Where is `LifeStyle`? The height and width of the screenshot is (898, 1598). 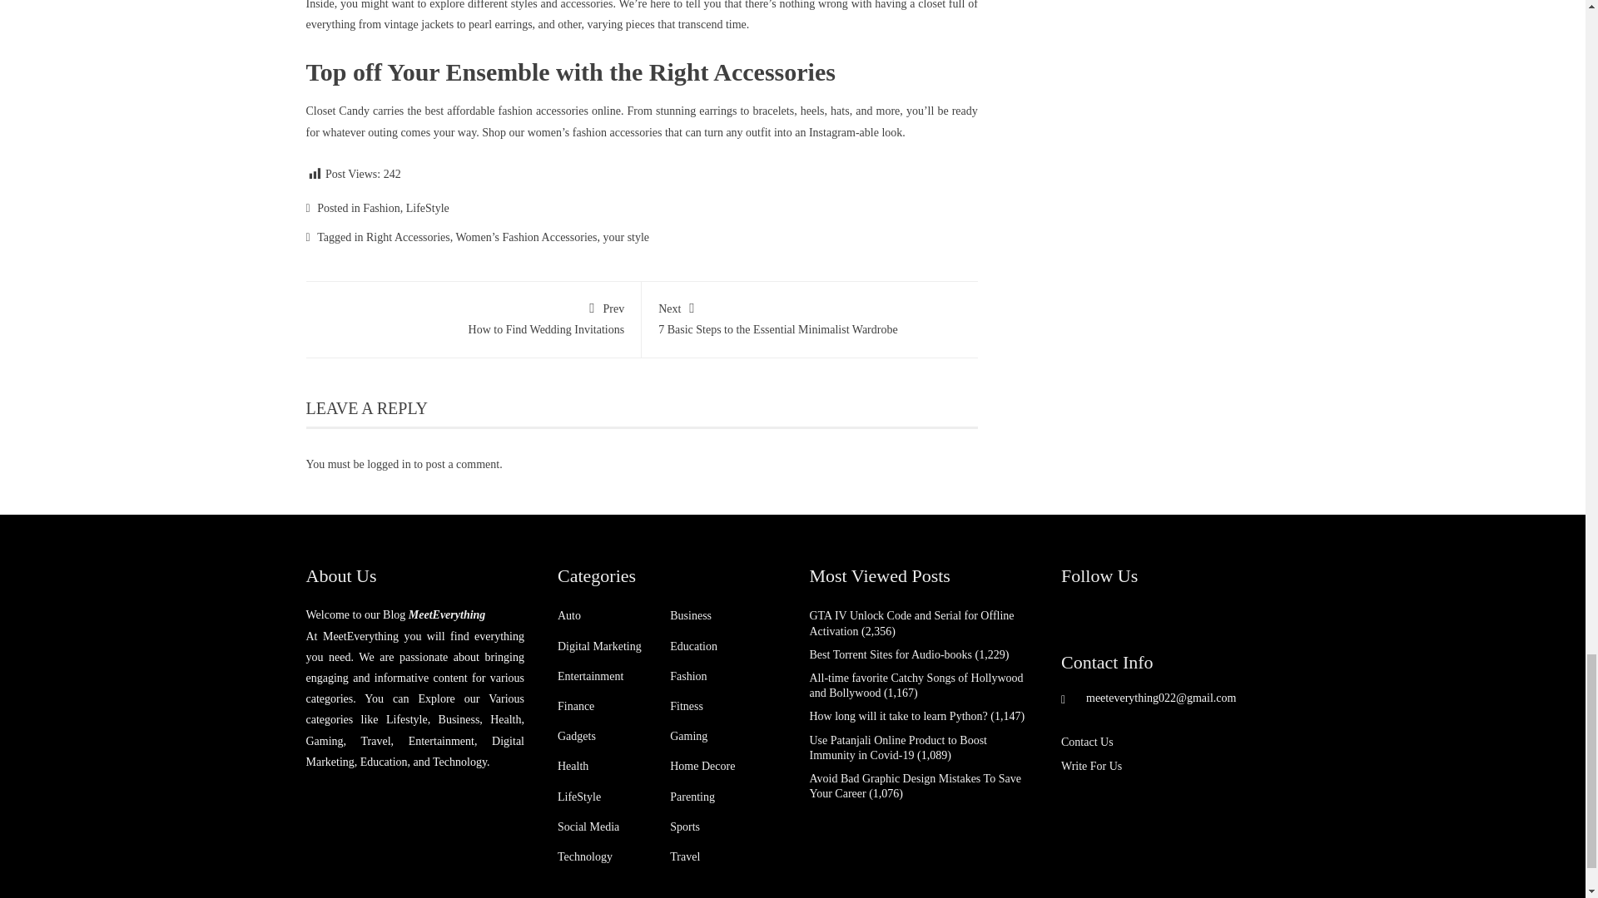 LifeStyle is located at coordinates (427, 208).